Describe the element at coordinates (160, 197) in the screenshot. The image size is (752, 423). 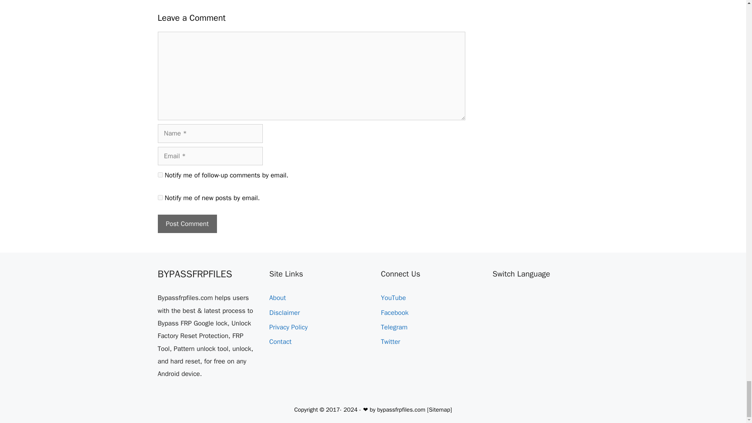
I see `subscribe` at that location.